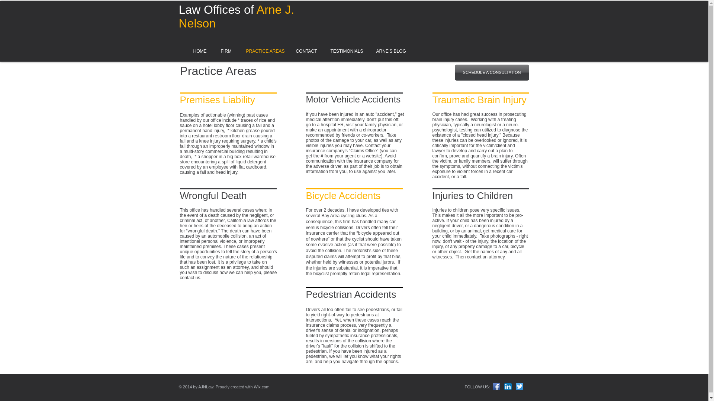  What do you see at coordinates (345, 51) in the screenshot?
I see `TESTIMONIALS` at bounding box center [345, 51].